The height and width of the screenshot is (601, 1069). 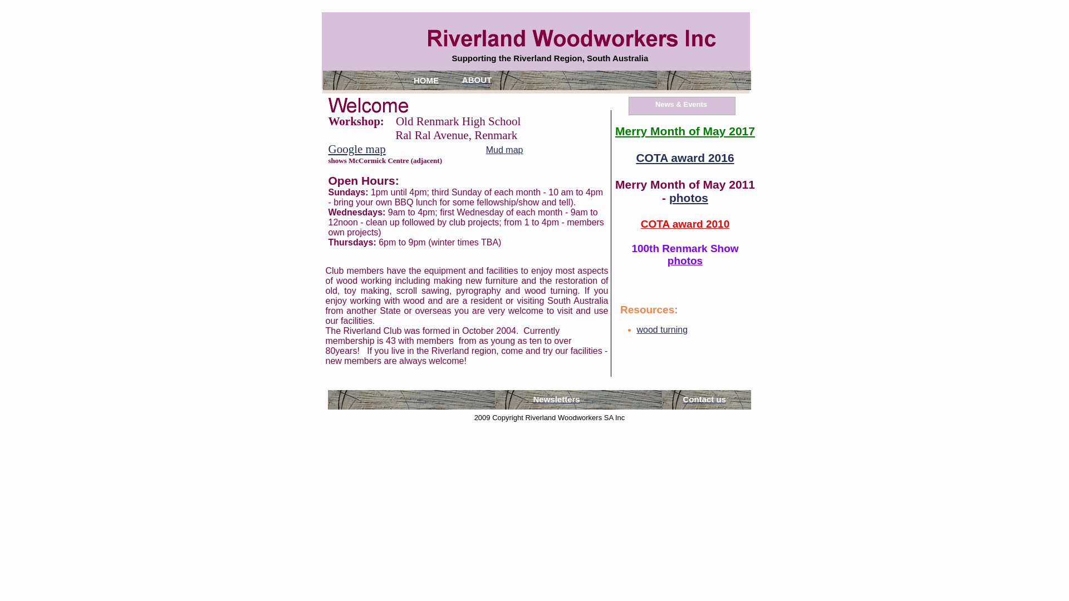 I want to click on HOME, so click(x=426, y=80).